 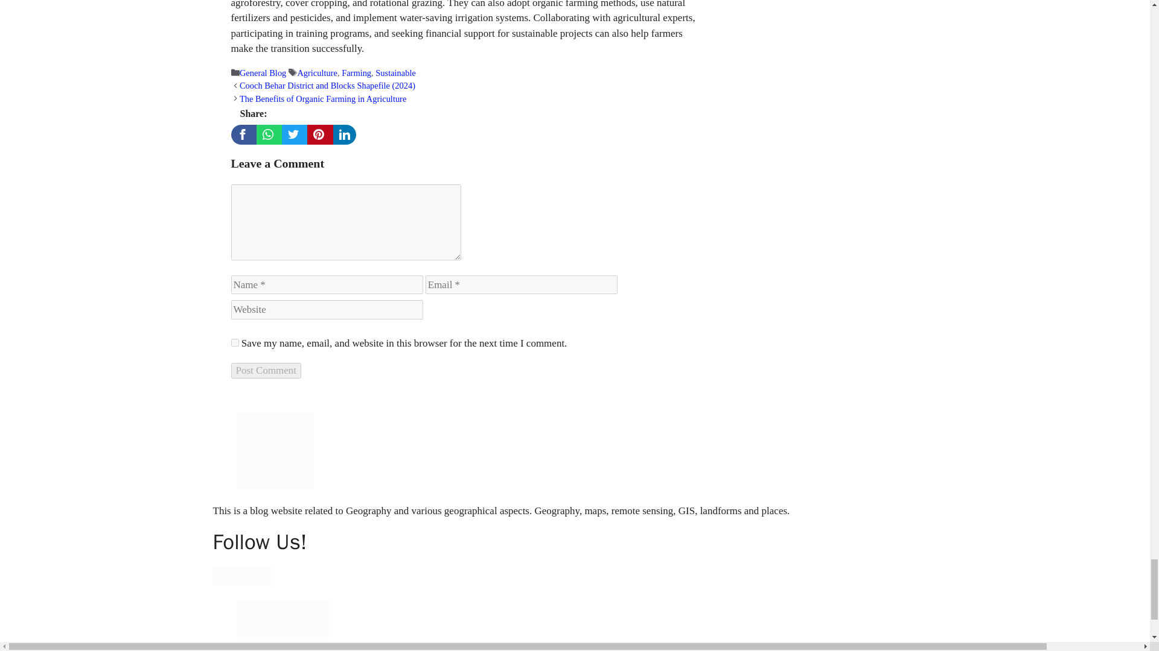 I want to click on Follow Us on Twitter, so click(x=241, y=576).